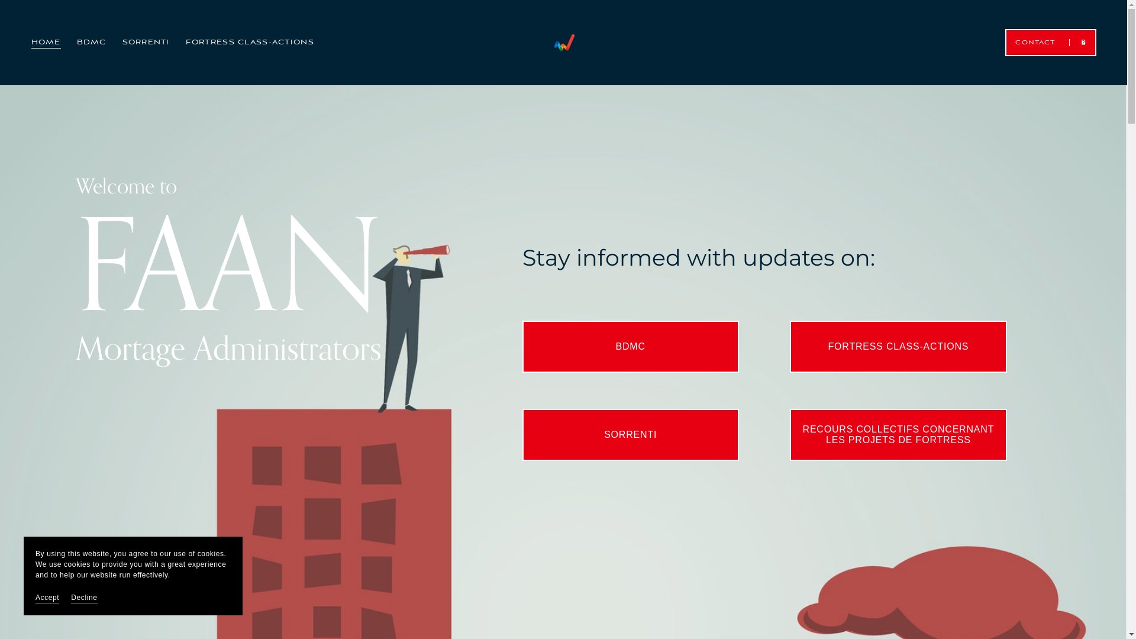 Image resolution: width=1136 pixels, height=639 pixels. I want to click on Decline, so click(84, 598).